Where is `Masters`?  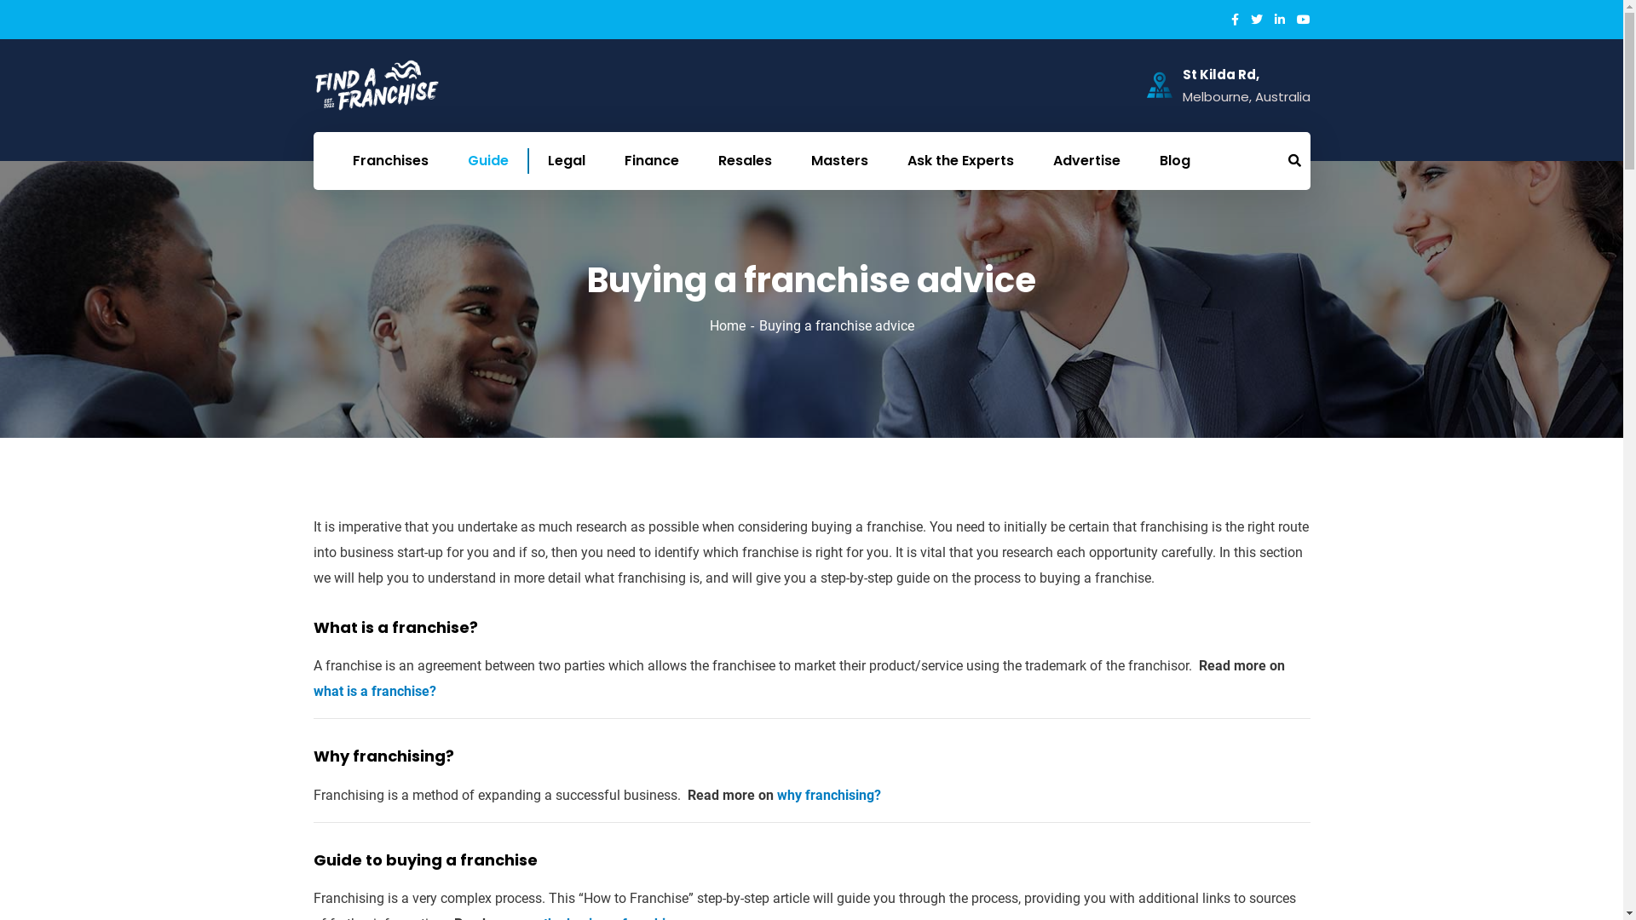 Masters is located at coordinates (838, 161).